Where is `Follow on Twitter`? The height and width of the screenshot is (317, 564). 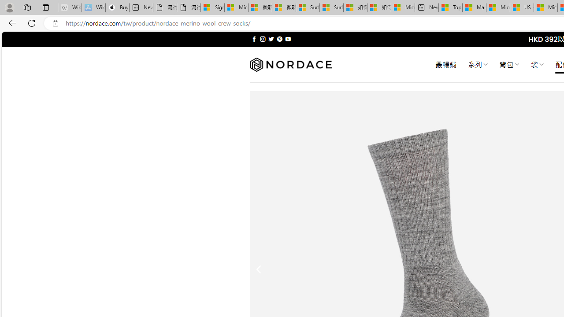 Follow on Twitter is located at coordinates (271, 39).